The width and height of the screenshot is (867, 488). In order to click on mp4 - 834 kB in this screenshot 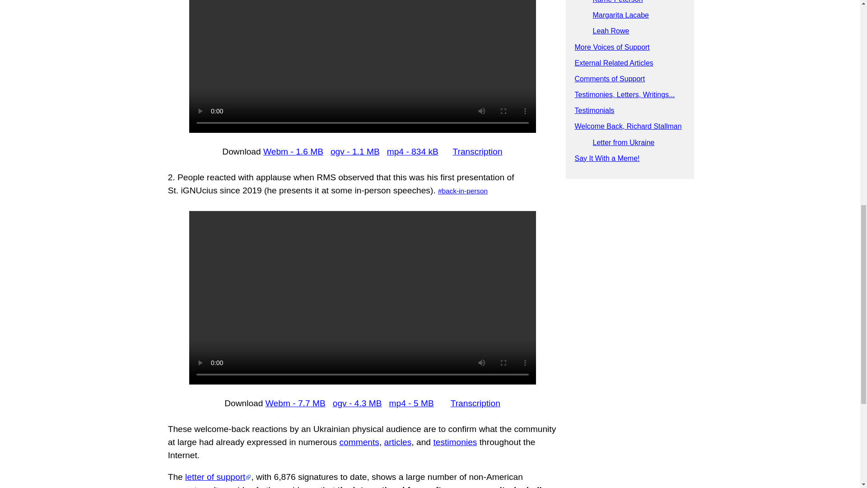, I will do `click(413, 151)`.